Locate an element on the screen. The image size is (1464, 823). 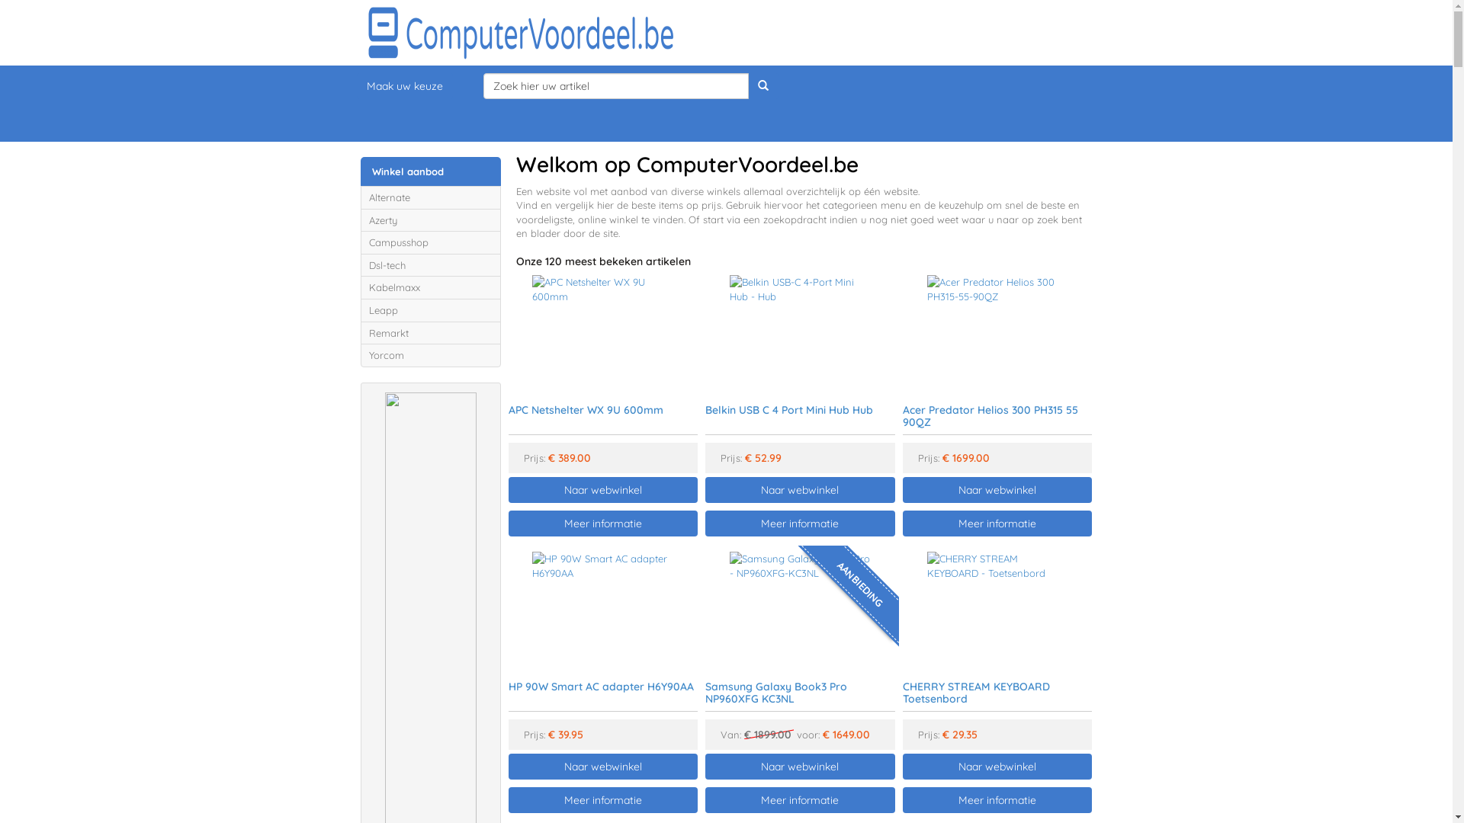
Naar webwinkel is located at coordinates (801, 766).